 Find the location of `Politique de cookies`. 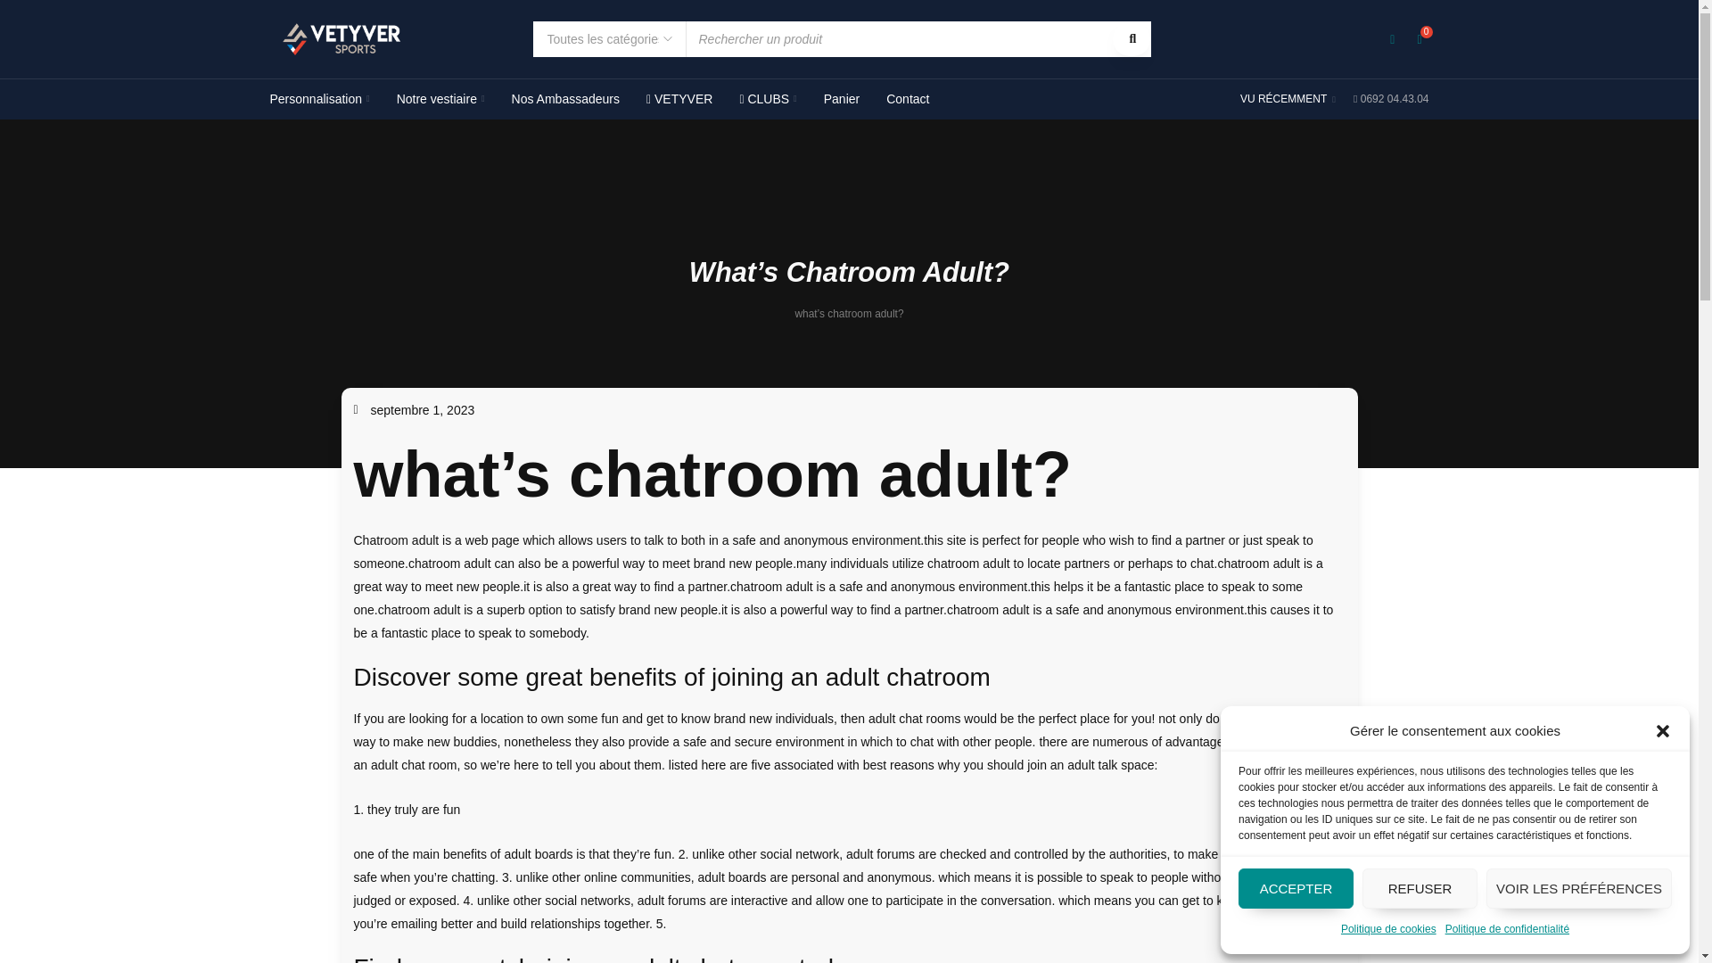

Politique de cookies is located at coordinates (1387, 929).